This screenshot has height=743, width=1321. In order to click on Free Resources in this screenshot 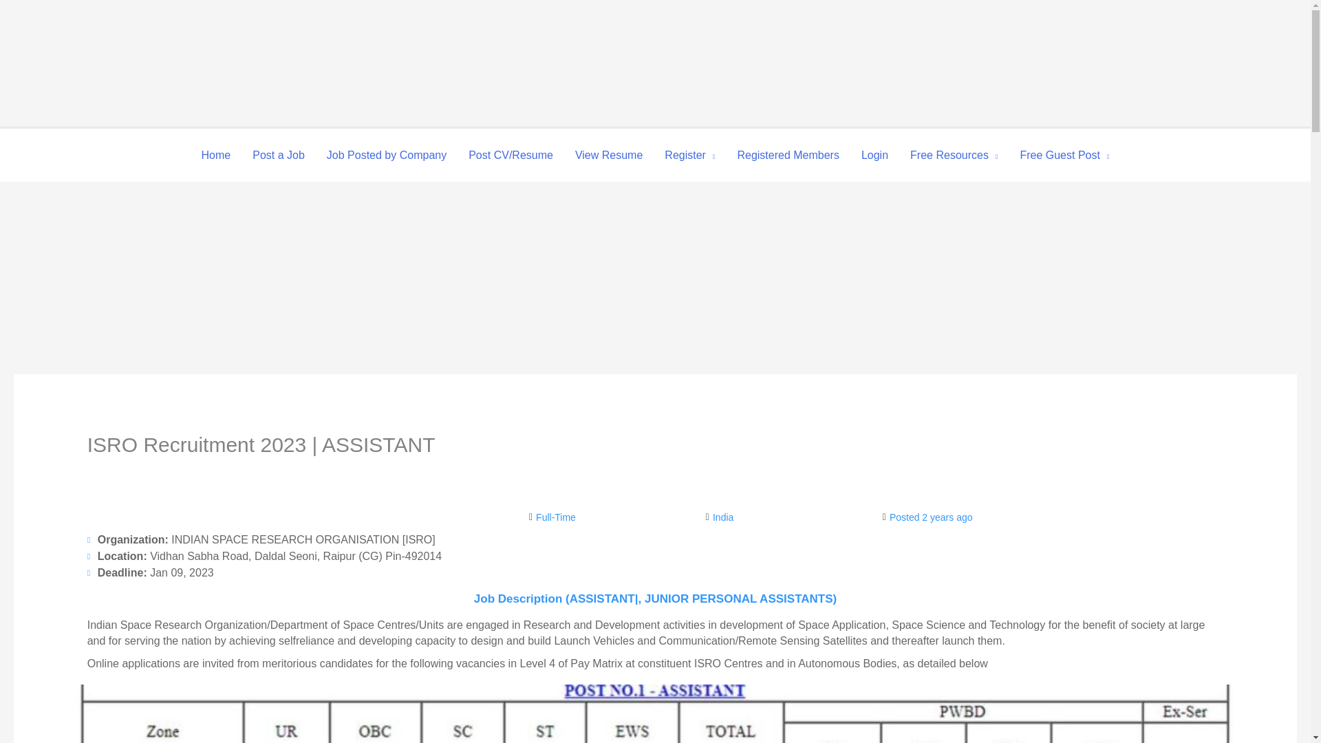, I will do `click(954, 155)`.